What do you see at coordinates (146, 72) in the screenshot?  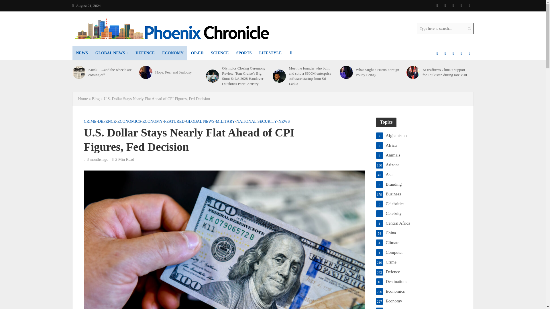 I see `Hope, Fear and Jealousy` at bounding box center [146, 72].